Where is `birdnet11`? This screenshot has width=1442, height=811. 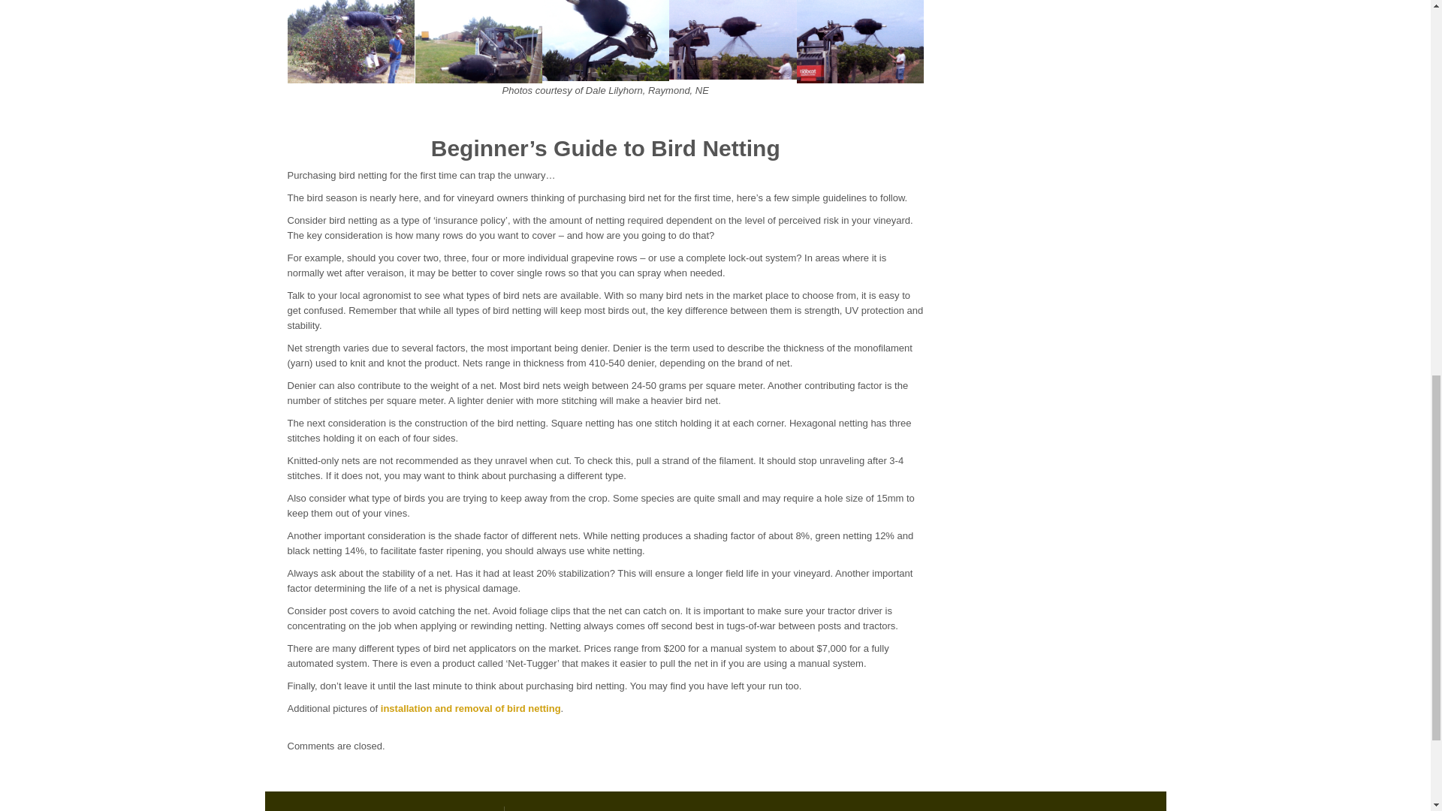
birdnet11 is located at coordinates (859, 41).